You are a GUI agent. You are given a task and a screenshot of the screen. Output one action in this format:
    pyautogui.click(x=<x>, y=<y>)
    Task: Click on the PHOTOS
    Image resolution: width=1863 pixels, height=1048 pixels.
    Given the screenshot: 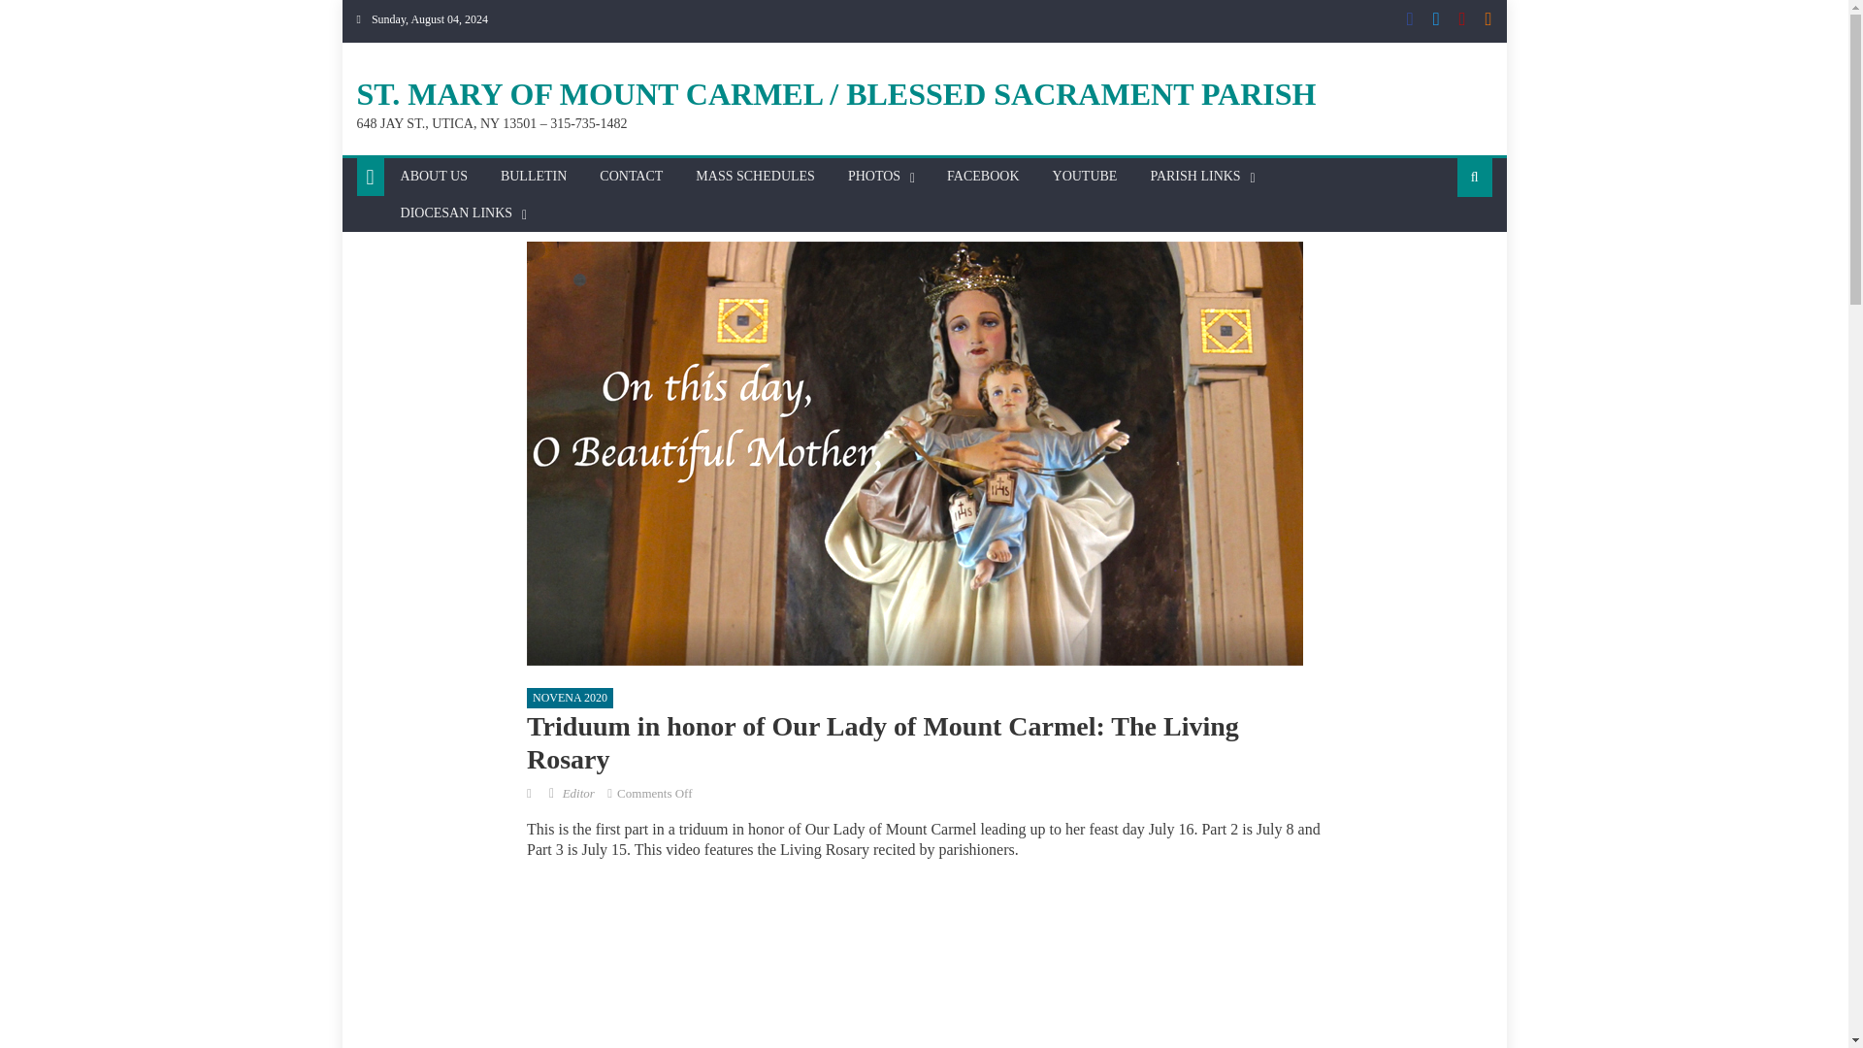 What is the action you would take?
    pyautogui.click(x=873, y=177)
    